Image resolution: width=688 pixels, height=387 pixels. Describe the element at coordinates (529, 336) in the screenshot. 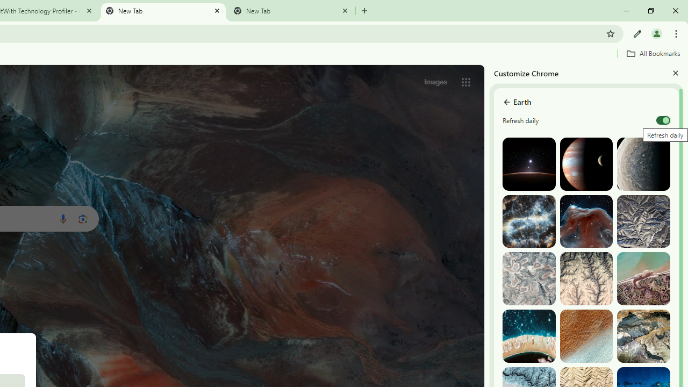

I see `The Tuamotu and Gambier Islands, French Polynesia` at that location.